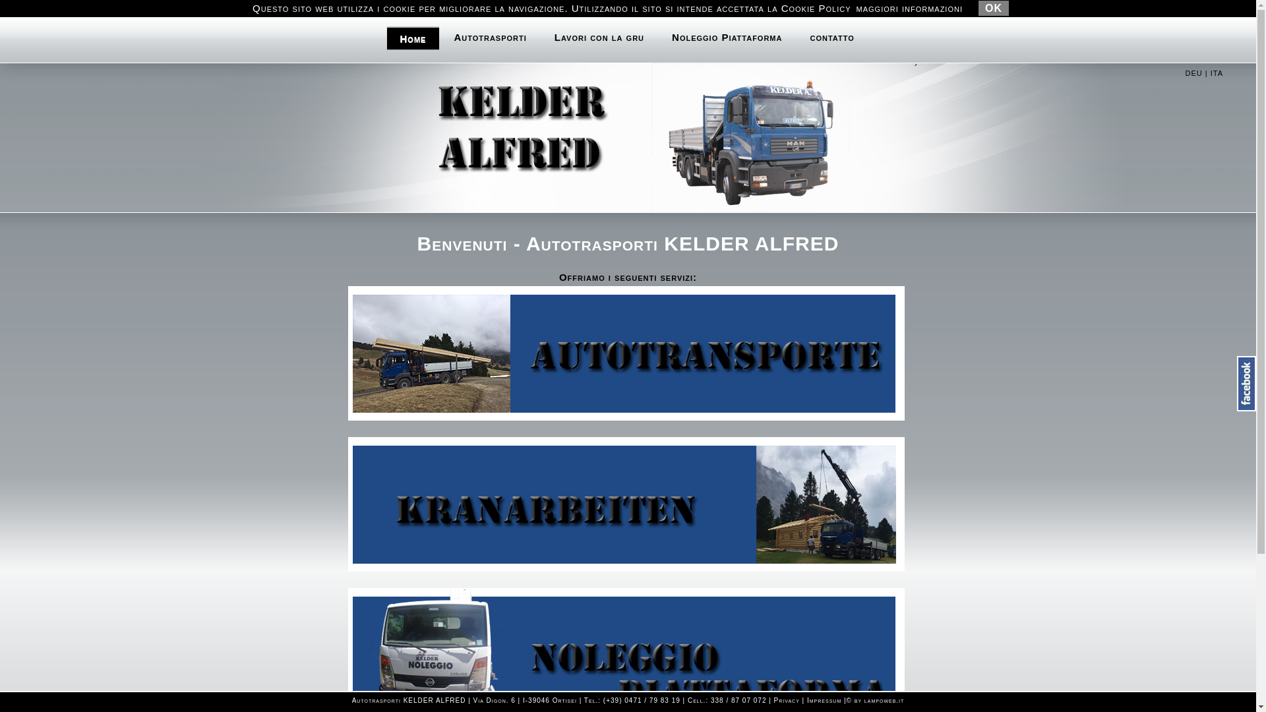 This screenshot has width=1266, height=712. Describe the element at coordinates (490, 37) in the screenshot. I see `Autotrasporti` at that location.